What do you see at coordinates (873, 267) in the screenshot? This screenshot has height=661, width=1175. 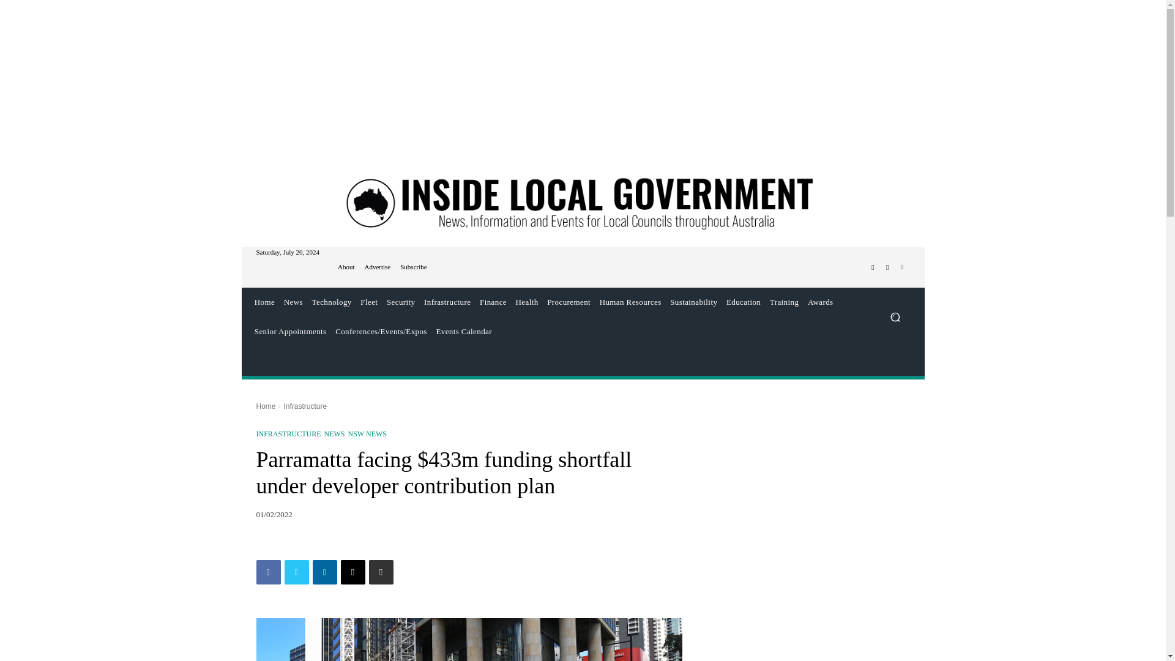 I see `Facebook` at bounding box center [873, 267].